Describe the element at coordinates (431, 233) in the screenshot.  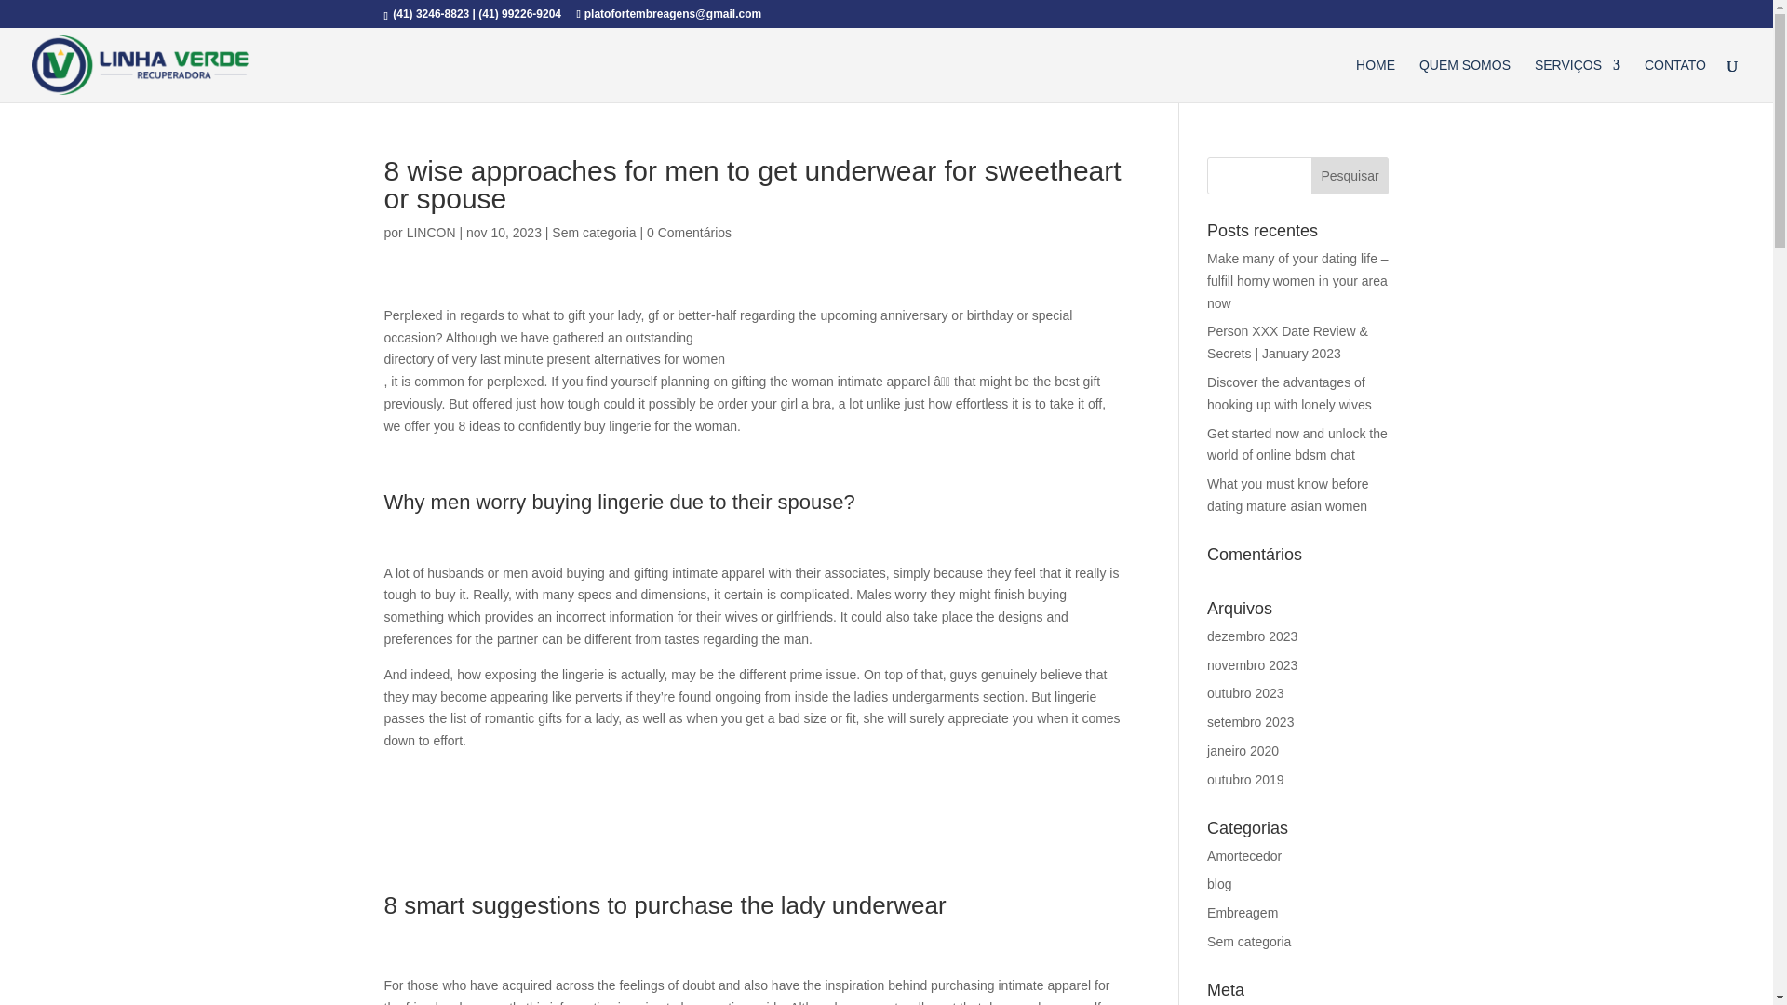
I see `Postagem de LINCON` at that location.